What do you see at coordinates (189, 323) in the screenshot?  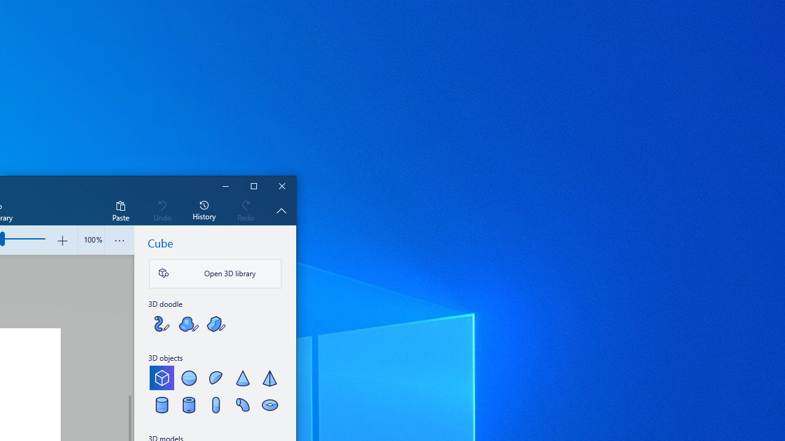 I see `Soft edge` at bounding box center [189, 323].